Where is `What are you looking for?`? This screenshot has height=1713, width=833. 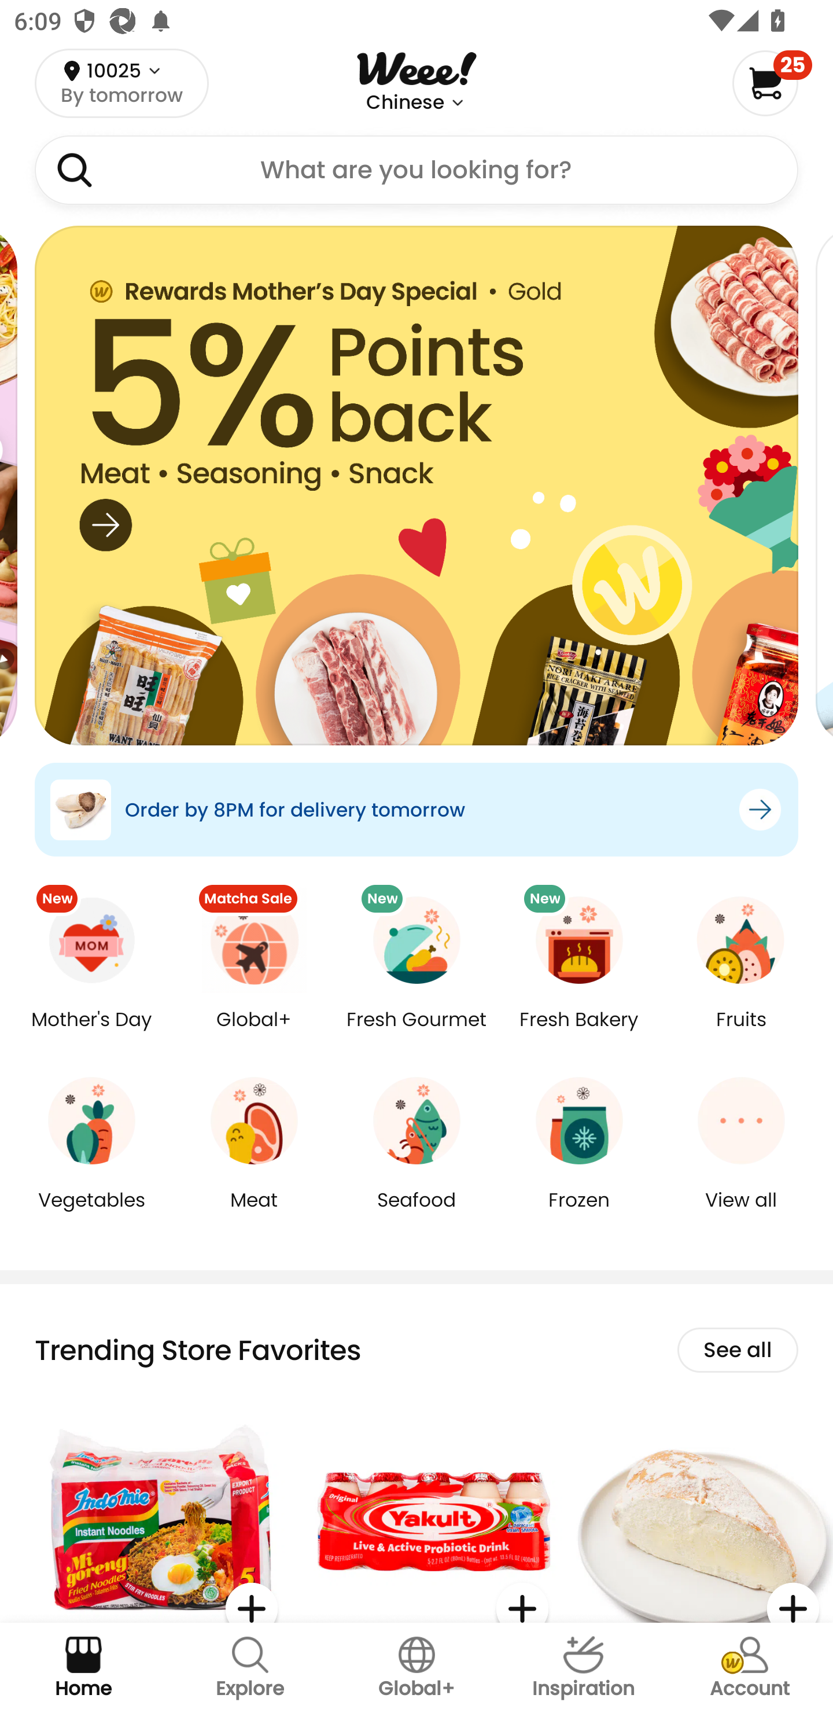
What are you looking for? is located at coordinates (417, 170).